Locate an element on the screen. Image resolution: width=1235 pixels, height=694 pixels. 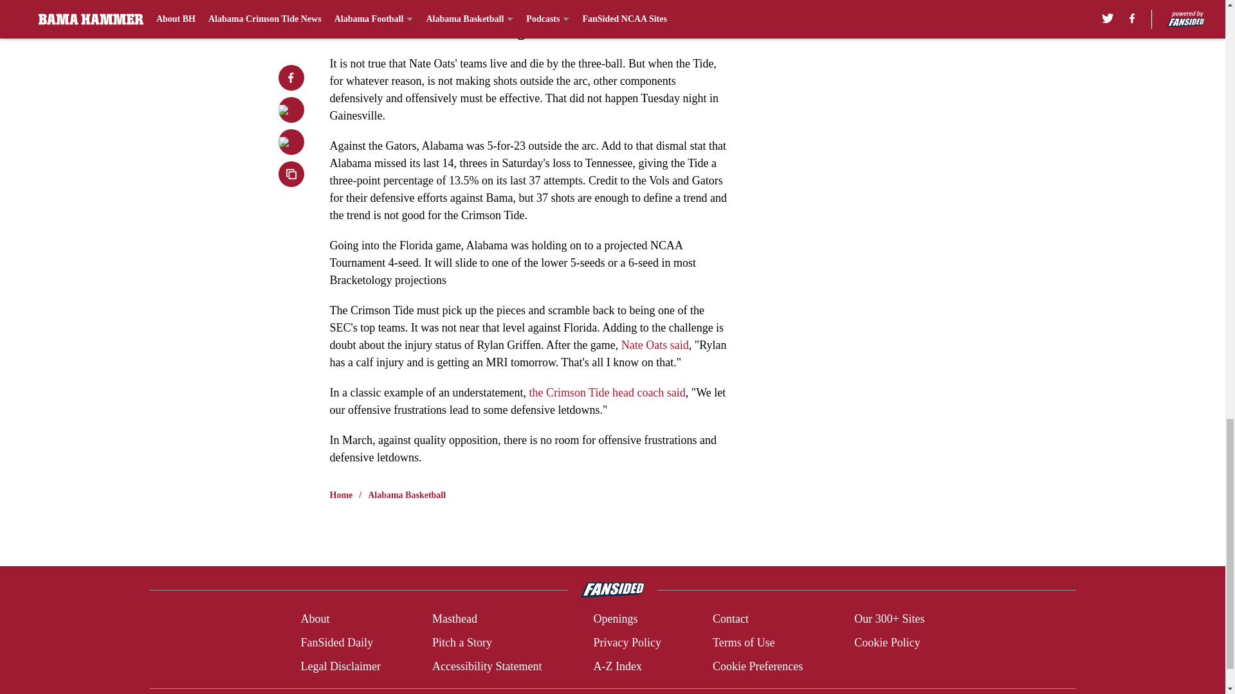
A-Z Index is located at coordinates (616, 666).